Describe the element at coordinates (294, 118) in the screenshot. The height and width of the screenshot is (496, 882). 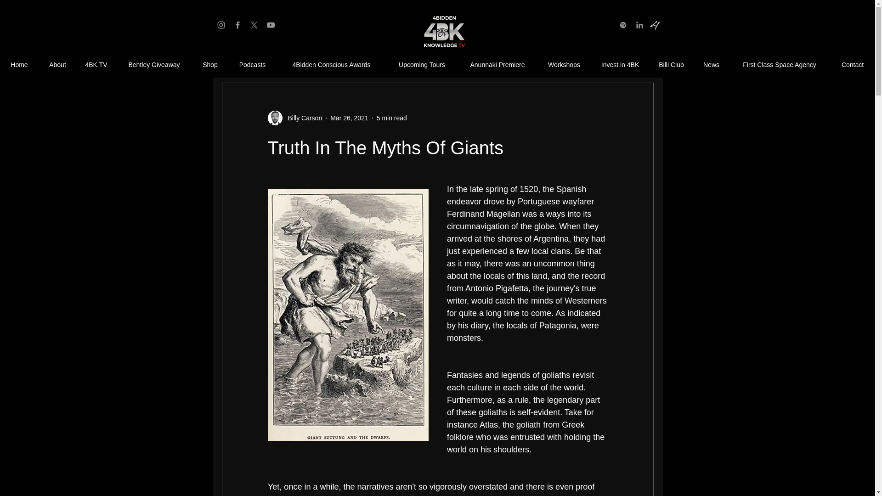
I see `Billy Carson` at that location.